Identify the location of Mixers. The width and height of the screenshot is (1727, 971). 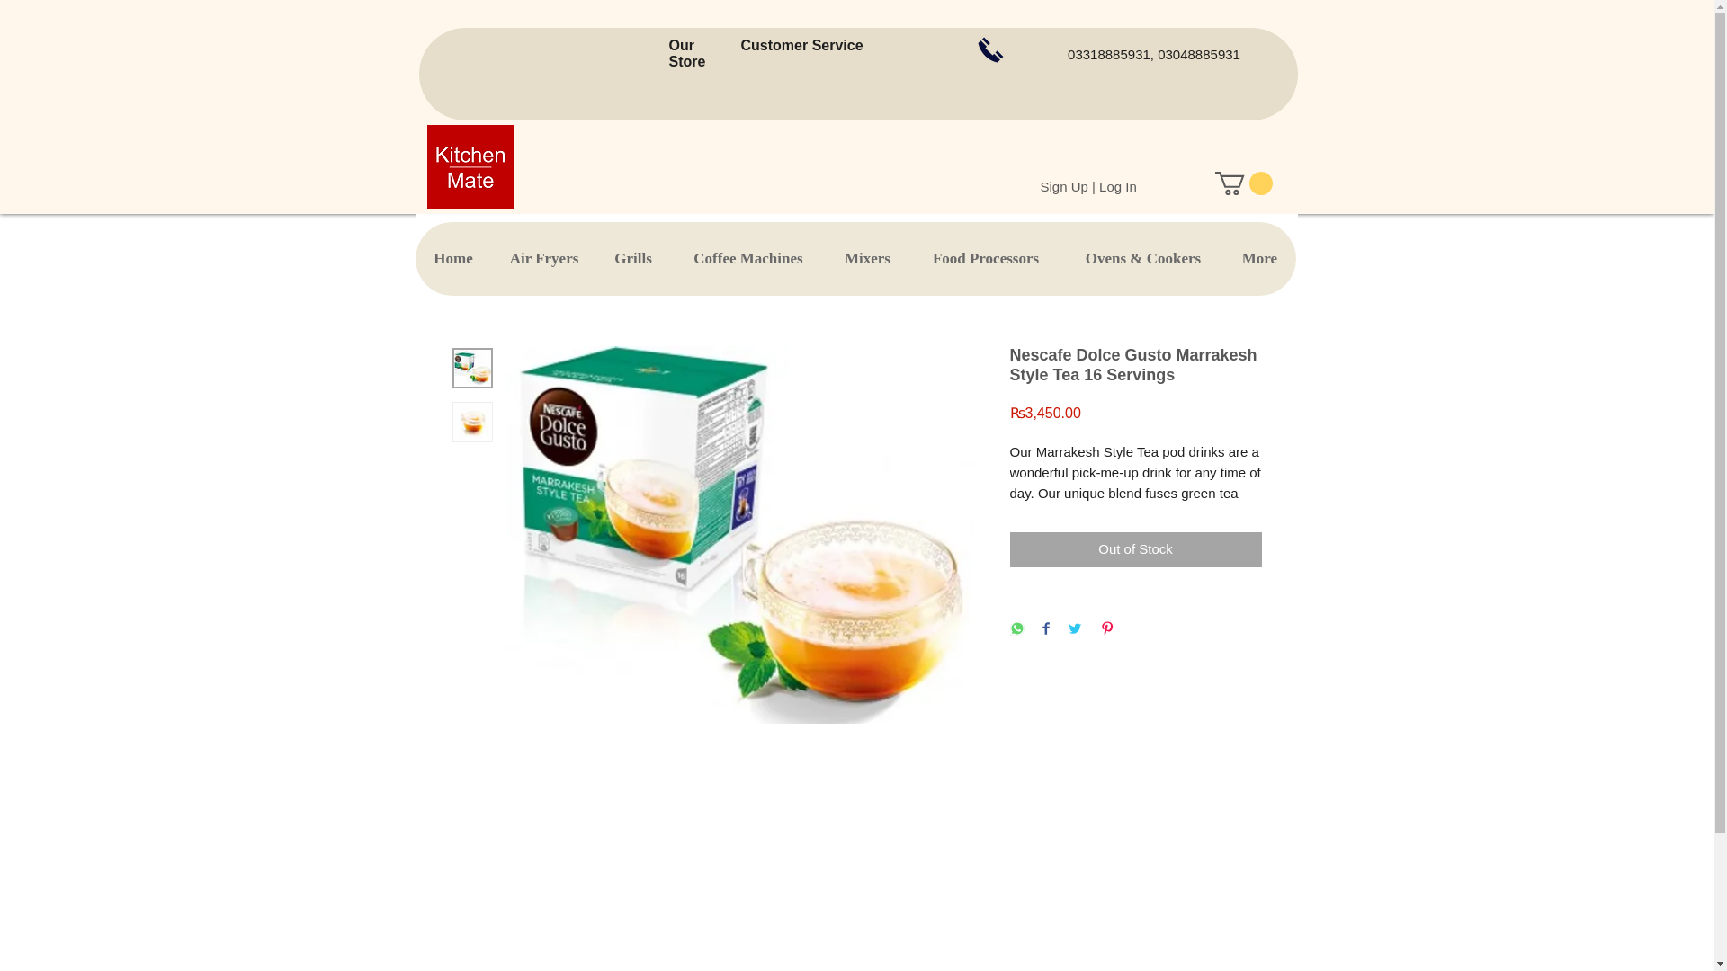
(866, 259).